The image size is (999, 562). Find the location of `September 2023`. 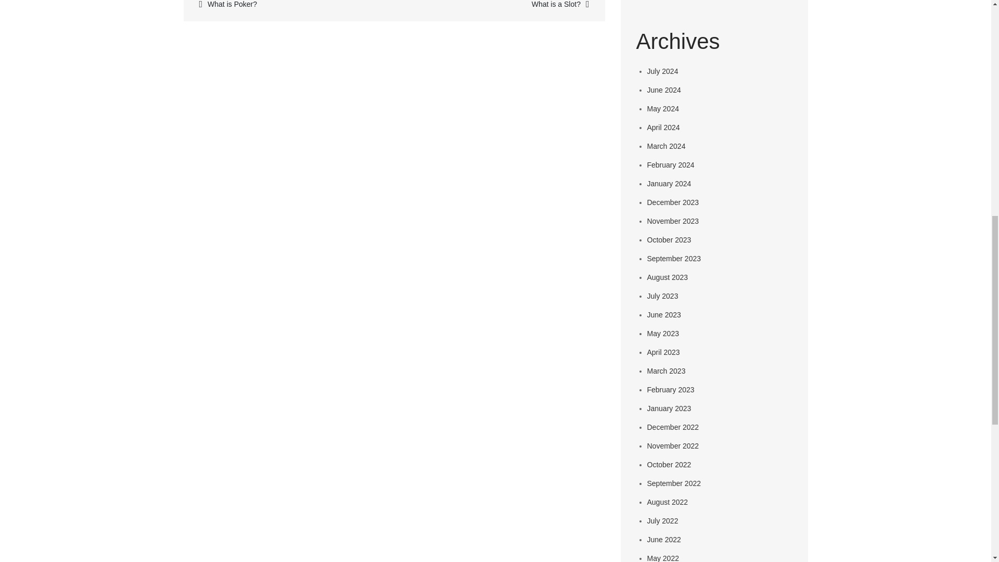

September 2023 is located at coordinates (674, 259).